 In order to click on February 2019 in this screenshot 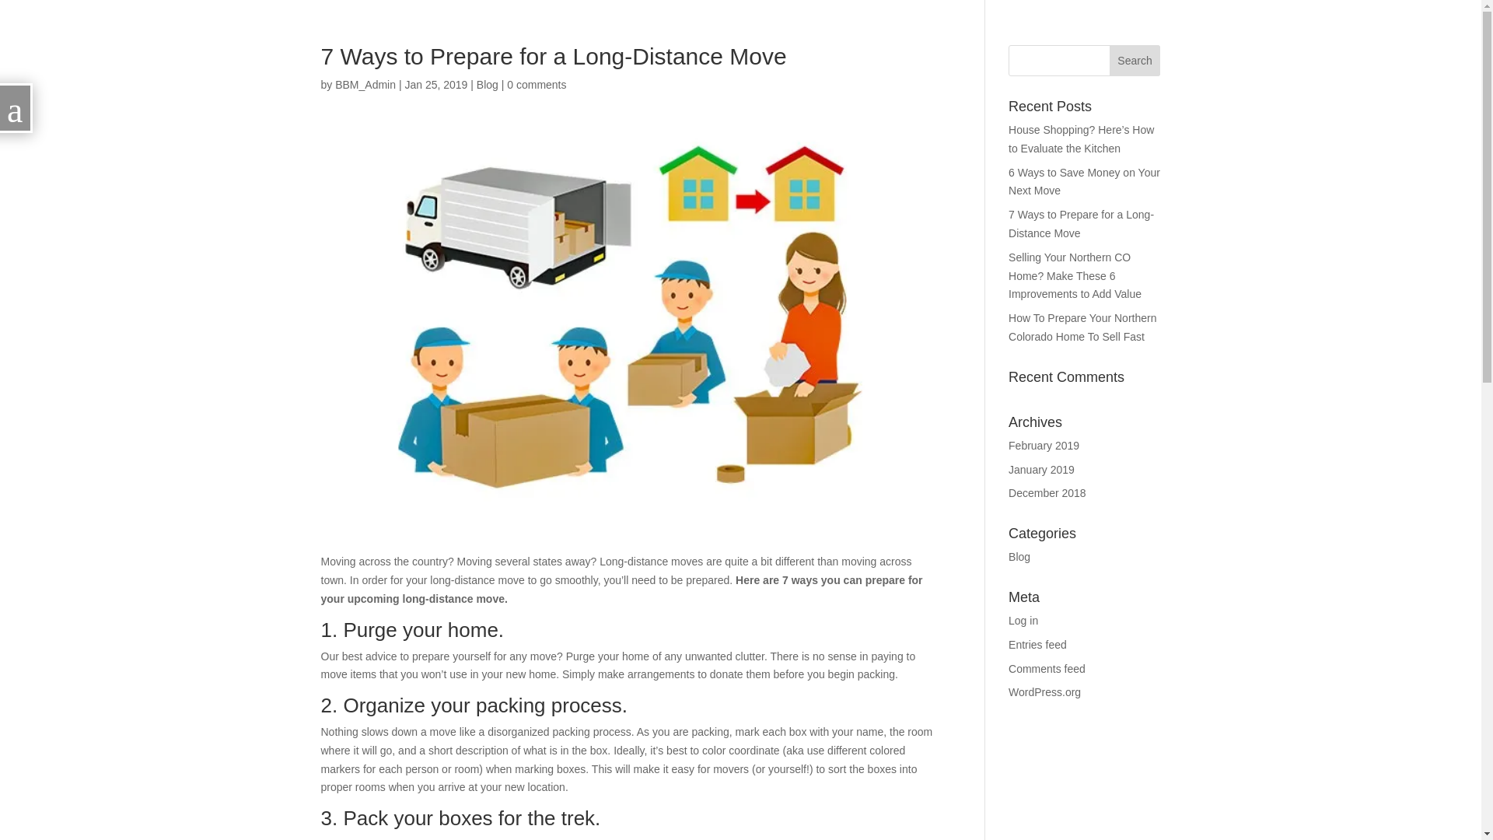, I will do `click(1044, 445)`.